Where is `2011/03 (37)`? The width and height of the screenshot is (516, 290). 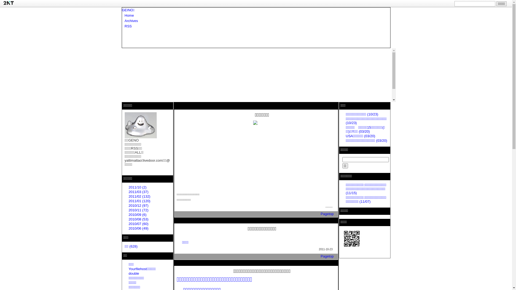
2011/03 (37) is located at coordinates (138, 192).